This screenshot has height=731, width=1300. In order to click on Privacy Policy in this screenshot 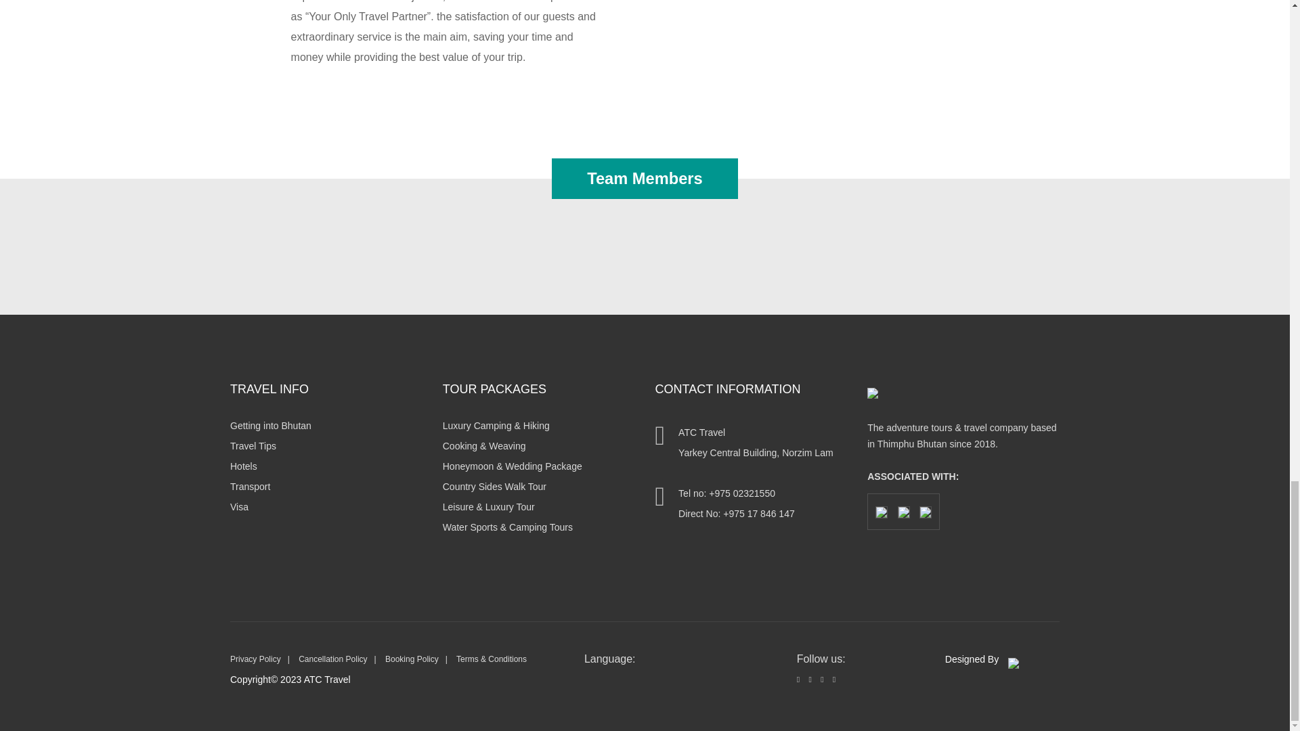, I will do `click(255, 659)`.